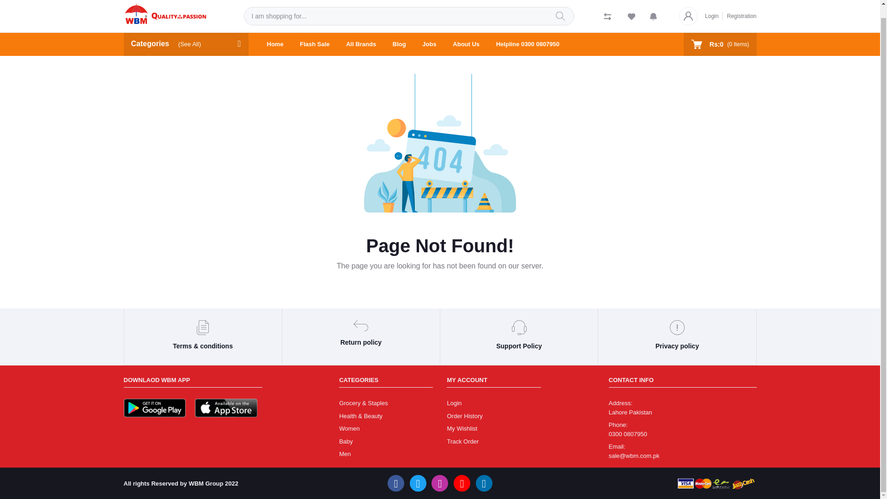 This screenshot has height=499, width=887. What do you see at coordinates (275, 33) in the screenshot?
I see `Home` at bounding box center [275, 33].